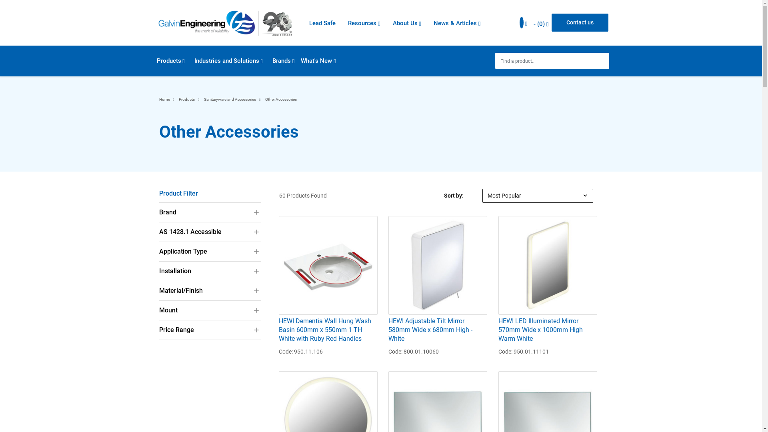  I want to click on Mount, so click(210, 310).